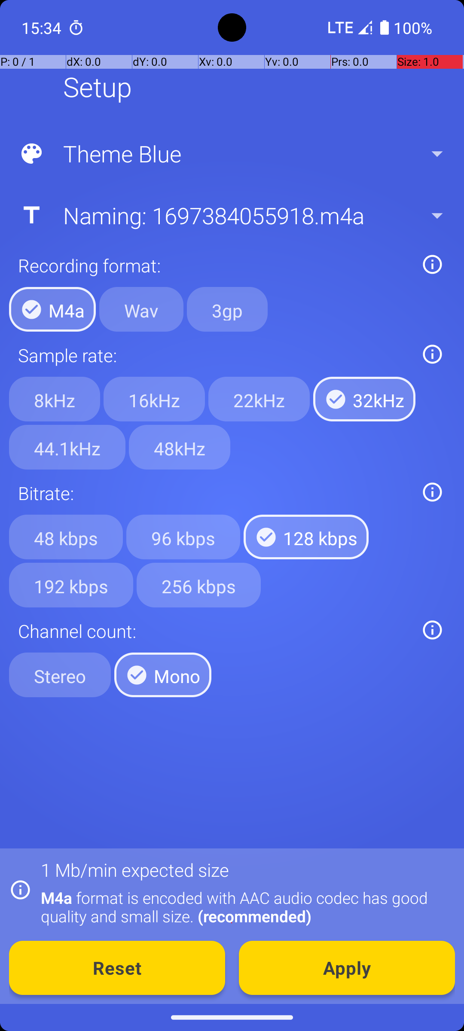 The image size is (464, 1031). Describe the element at coordinates (231, 154) in the screenshot. I see `Theme Blue` at that location.